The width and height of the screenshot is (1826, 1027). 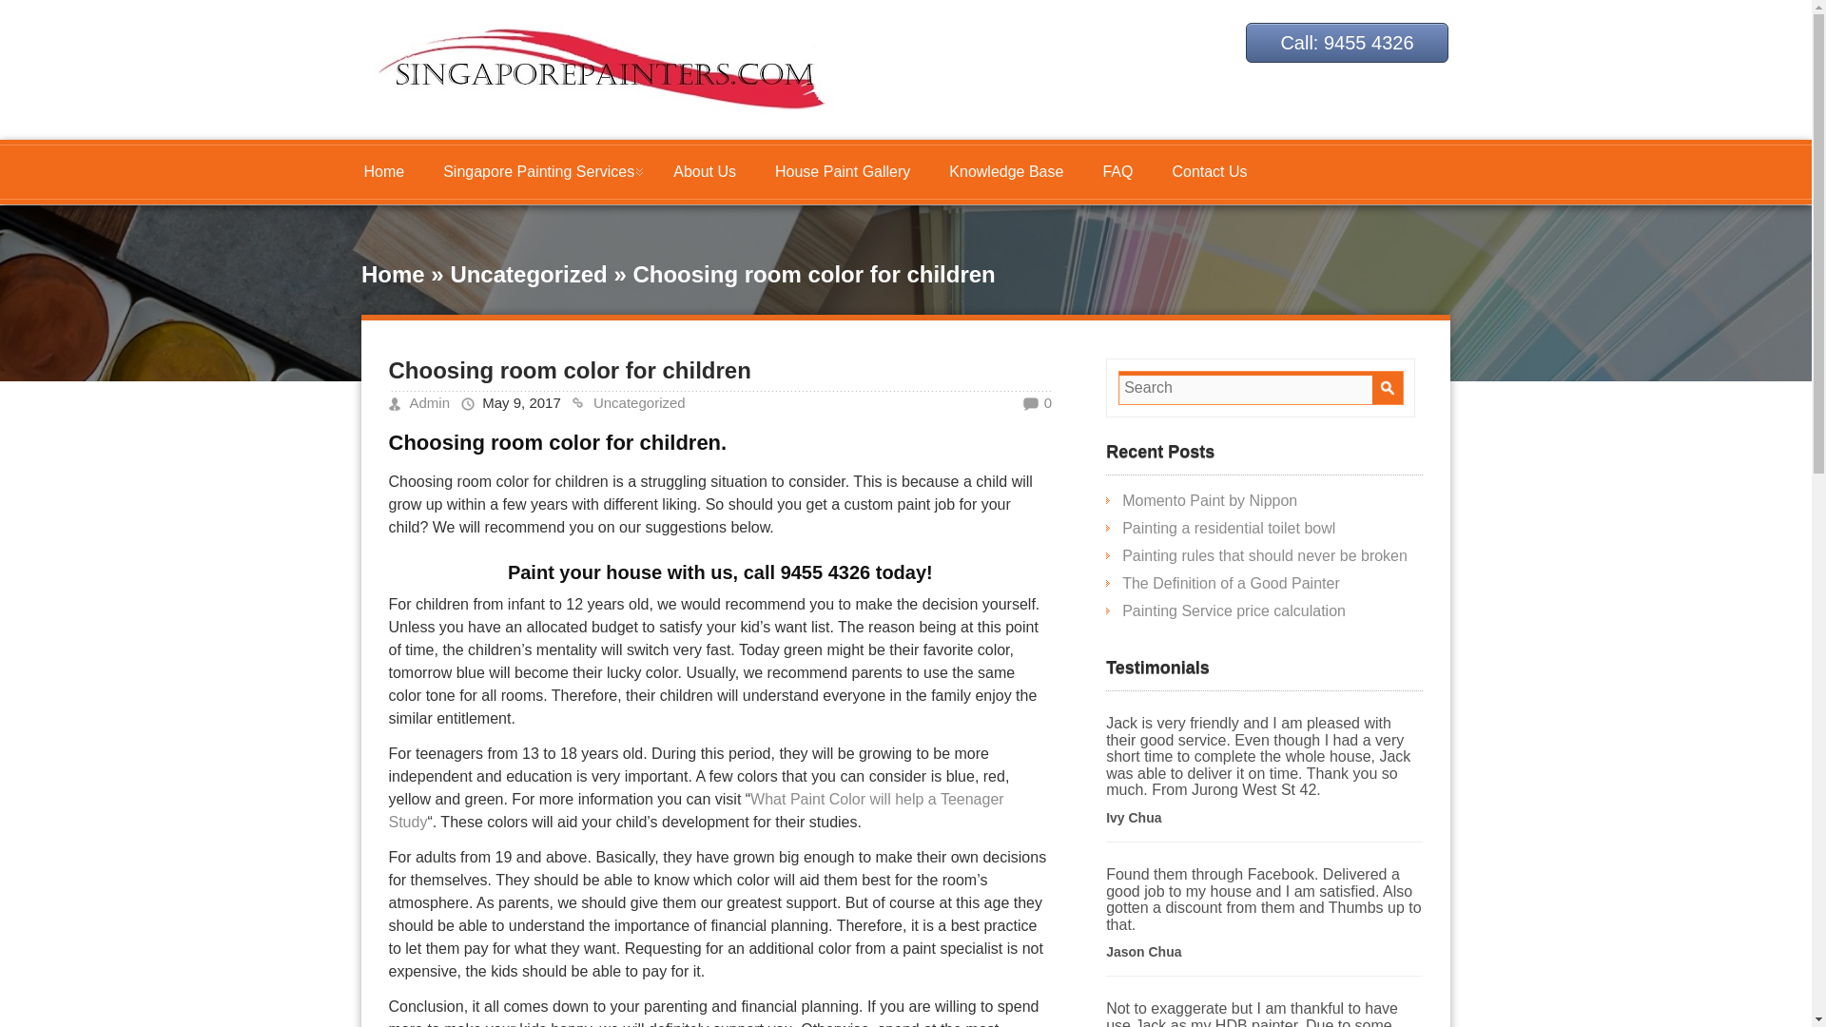 I want to click on FAQ, so click(x=1117, y=172).